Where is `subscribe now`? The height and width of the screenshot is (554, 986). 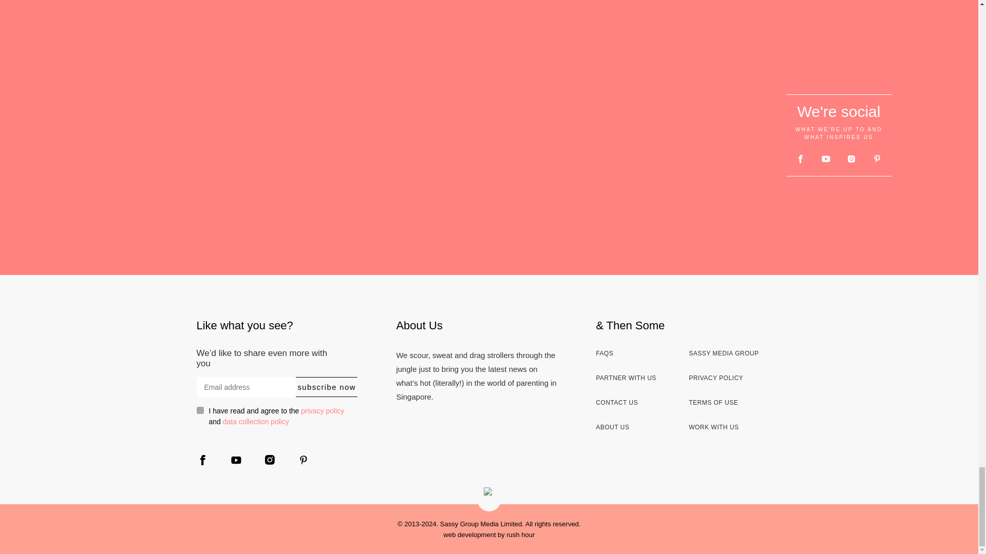 subscribe now is located at coordinates (327, 387).